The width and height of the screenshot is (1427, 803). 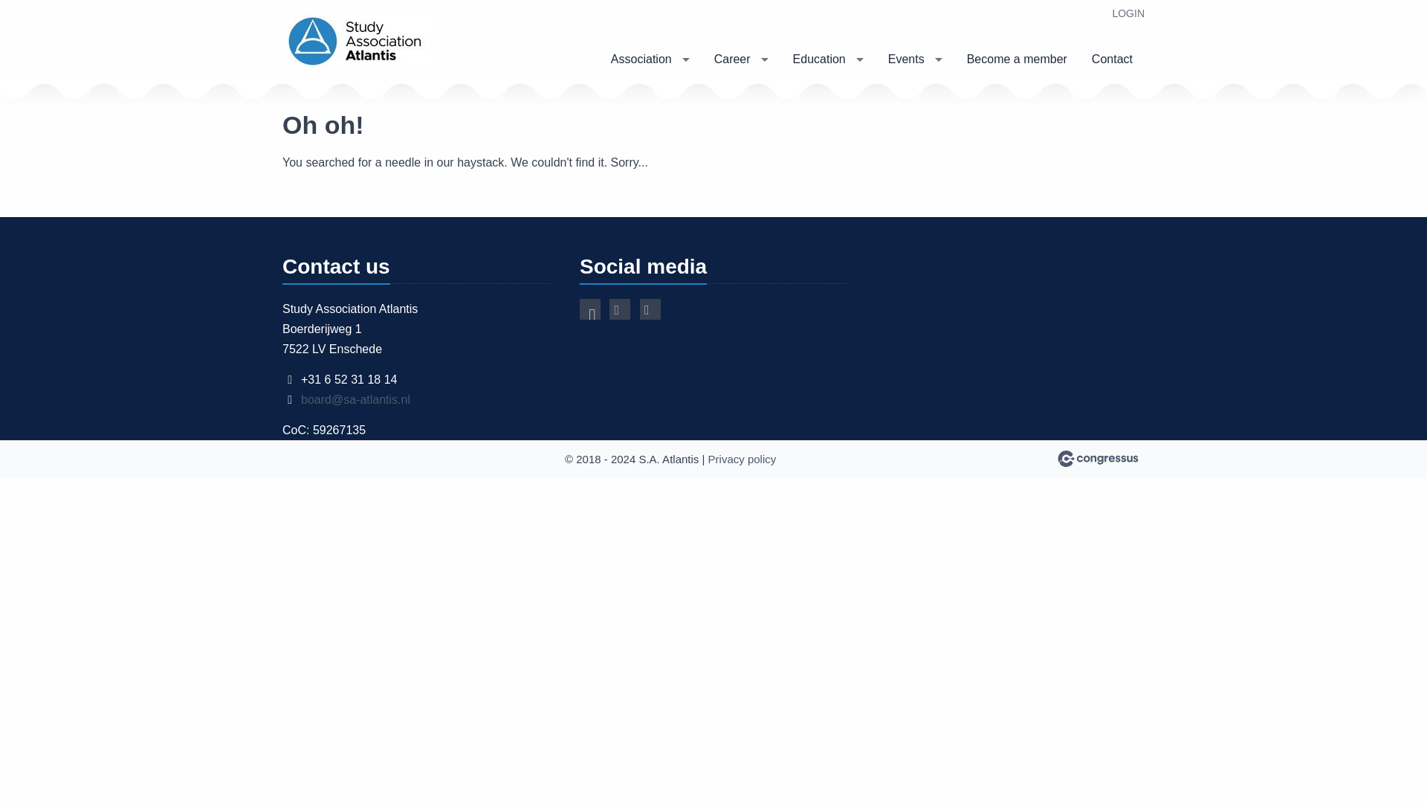 What do you see at coordinates (1127, 13) in the screenshot?
I see `LOGIN` at bounding box center [1127, 13].